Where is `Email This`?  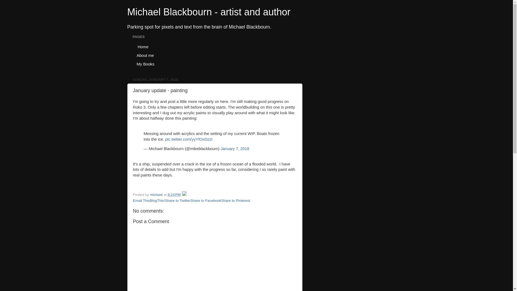 Email This is located at coordinates (141, 200).